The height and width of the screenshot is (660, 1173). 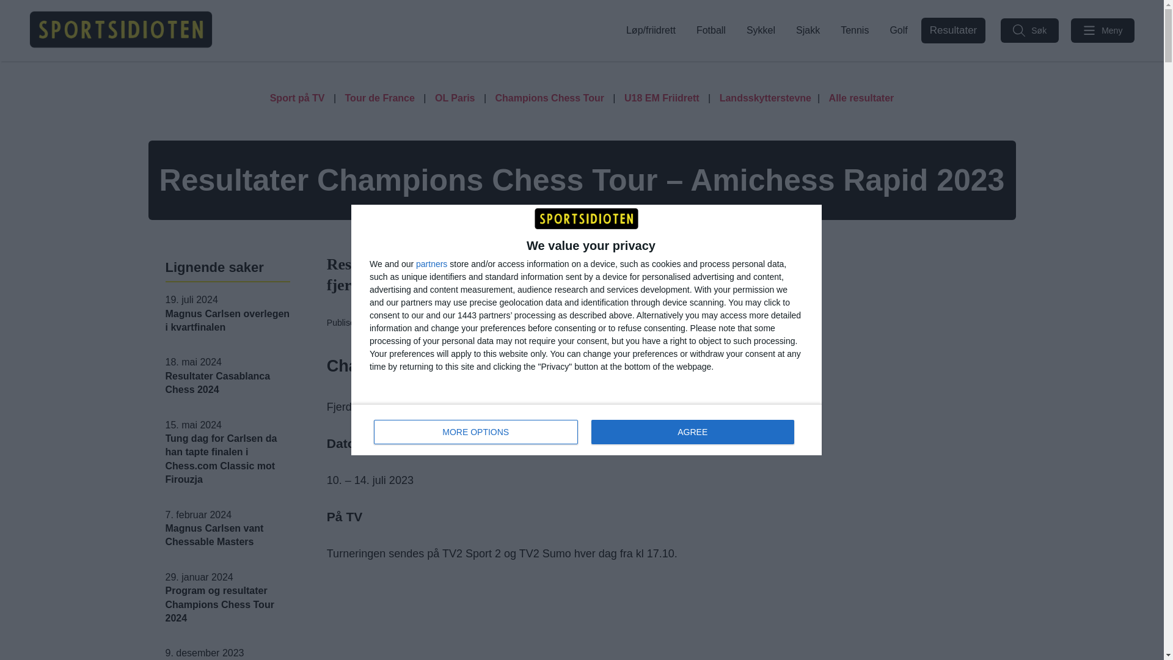 What do you see at coordinates (898, 30) in the screenshot?
I see `Fotball` at bounding box center [898, 30].